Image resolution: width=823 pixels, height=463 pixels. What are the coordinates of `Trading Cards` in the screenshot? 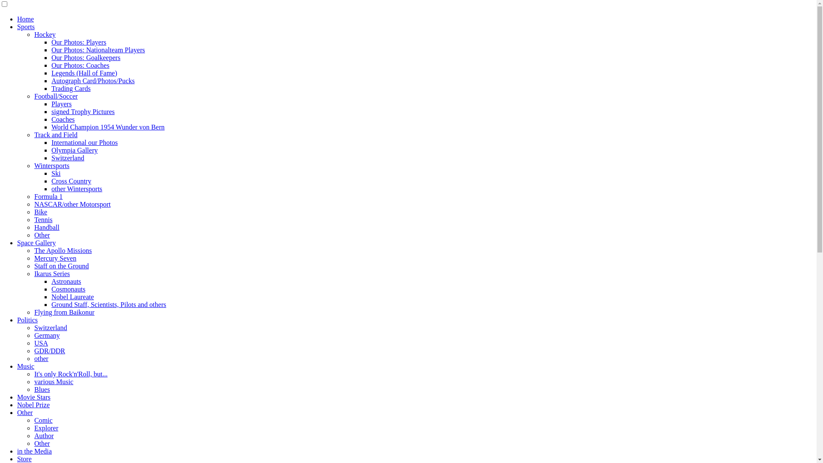 It's located at (71, 88).